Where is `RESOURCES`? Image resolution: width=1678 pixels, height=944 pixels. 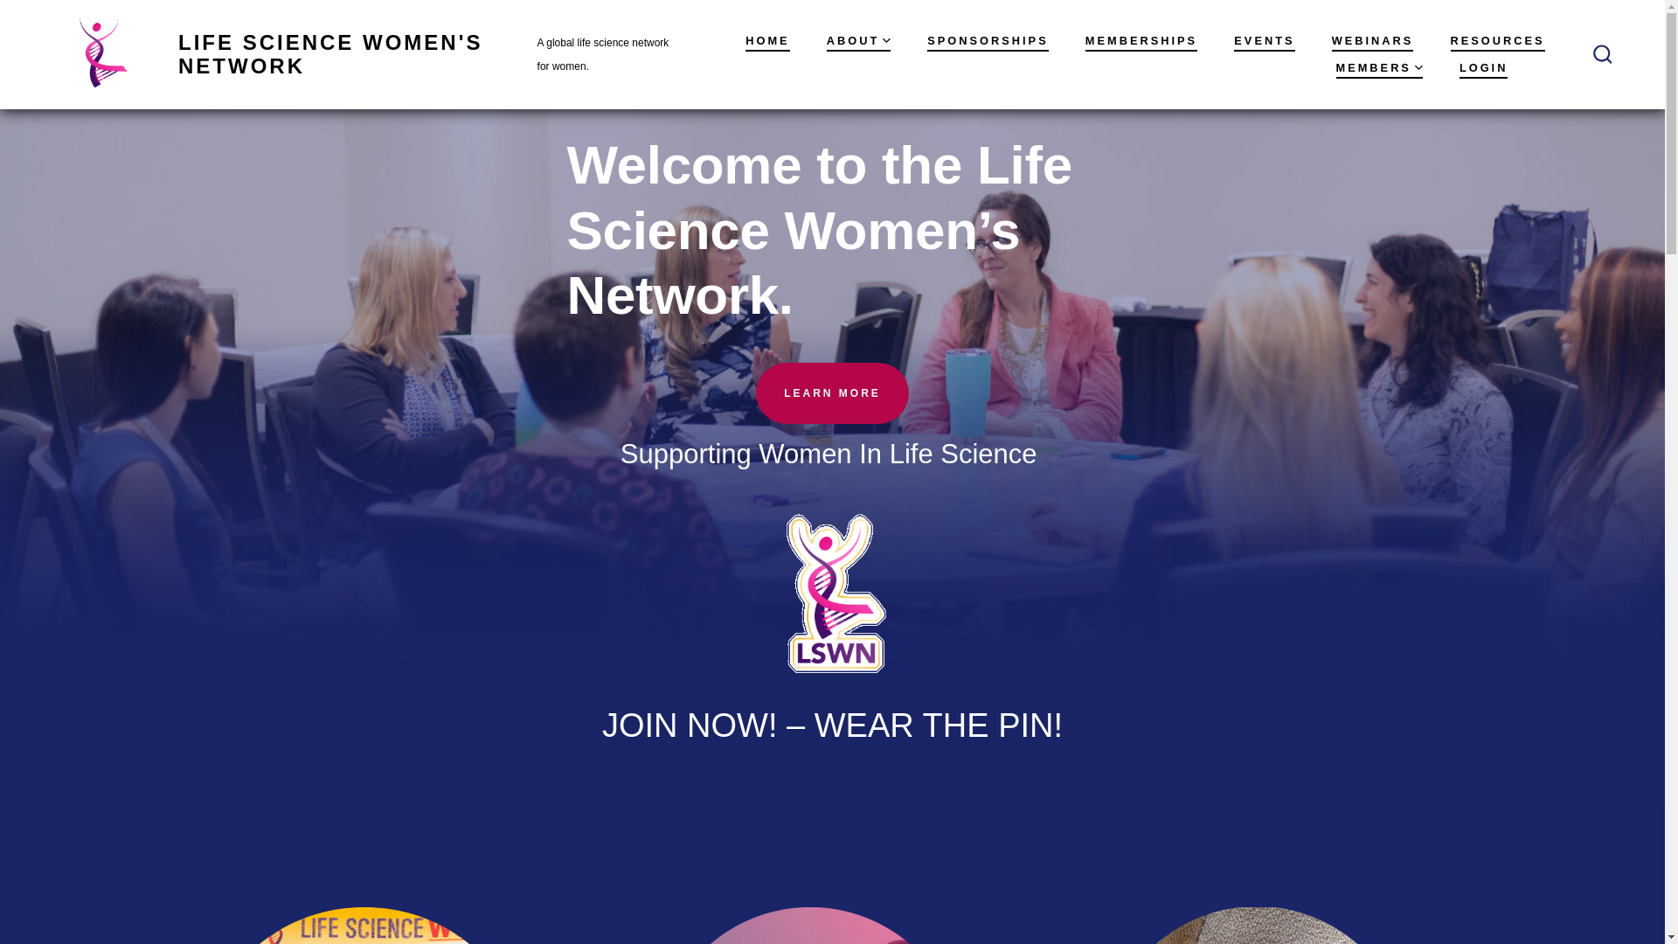
RESOURCES is located at coordinates (1498, 41).